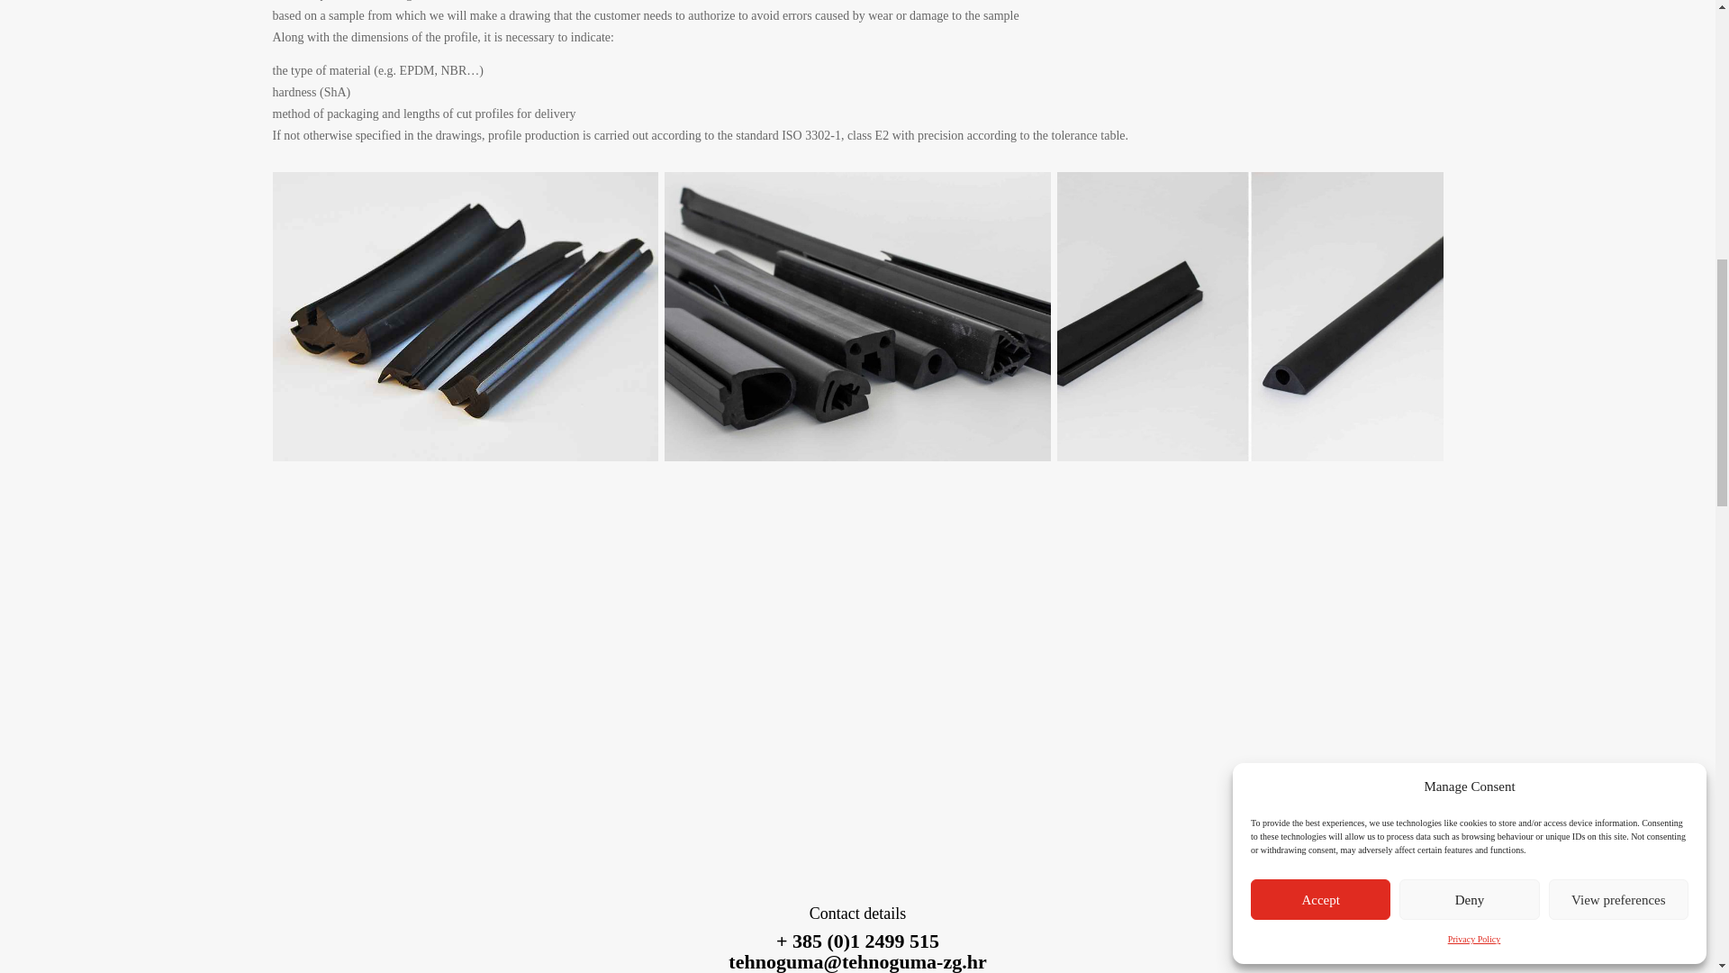 The height and width of the screenshot is (973, 1729). Describe the element at coordinates (857, 315) in the screenshot. I see `tehnoguma gumeni profili 1 1` at that location.